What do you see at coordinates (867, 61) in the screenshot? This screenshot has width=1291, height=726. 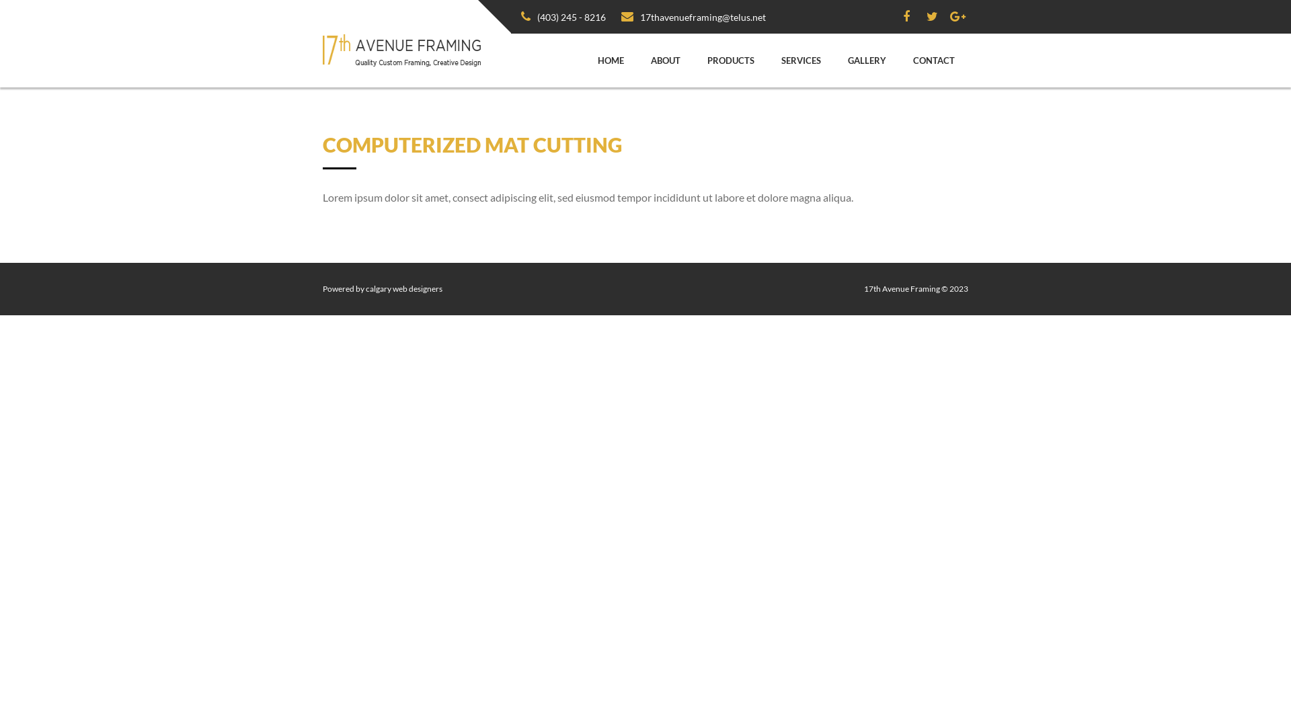 I see `GALLERY` at bounding box center [867, 61].